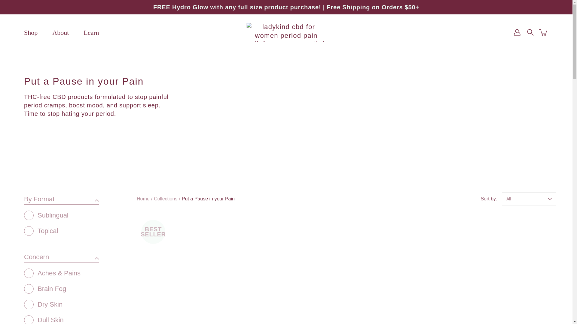 The height and width of the screenshot is (324, 577). What do you see at coordinates (31, 32) in the screenshot?
I see `Shop` at bounding box center [31, 32].